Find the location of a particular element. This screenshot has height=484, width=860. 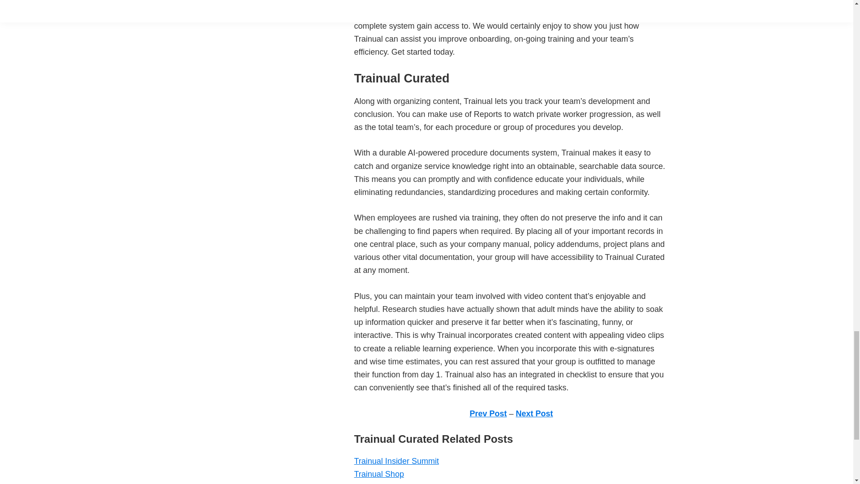

Trainual Insider Summit is located at coordinates (396, 461).